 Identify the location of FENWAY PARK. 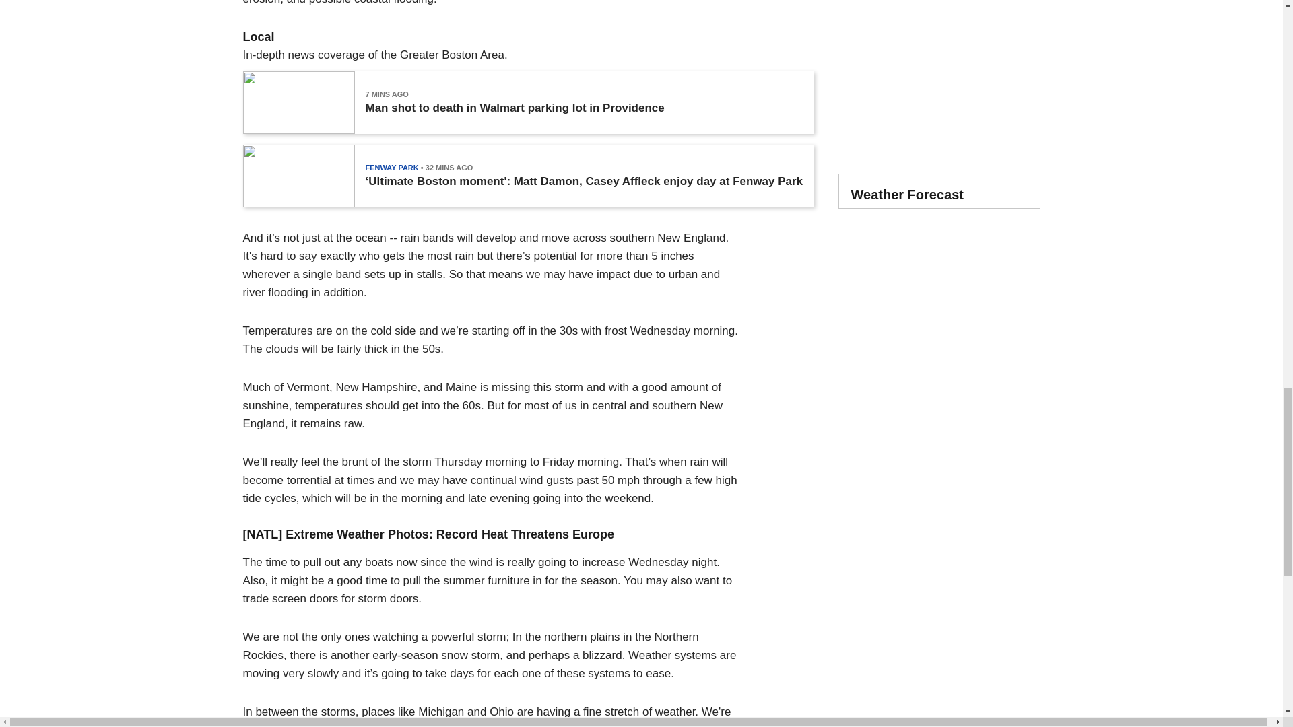
(391, 167).